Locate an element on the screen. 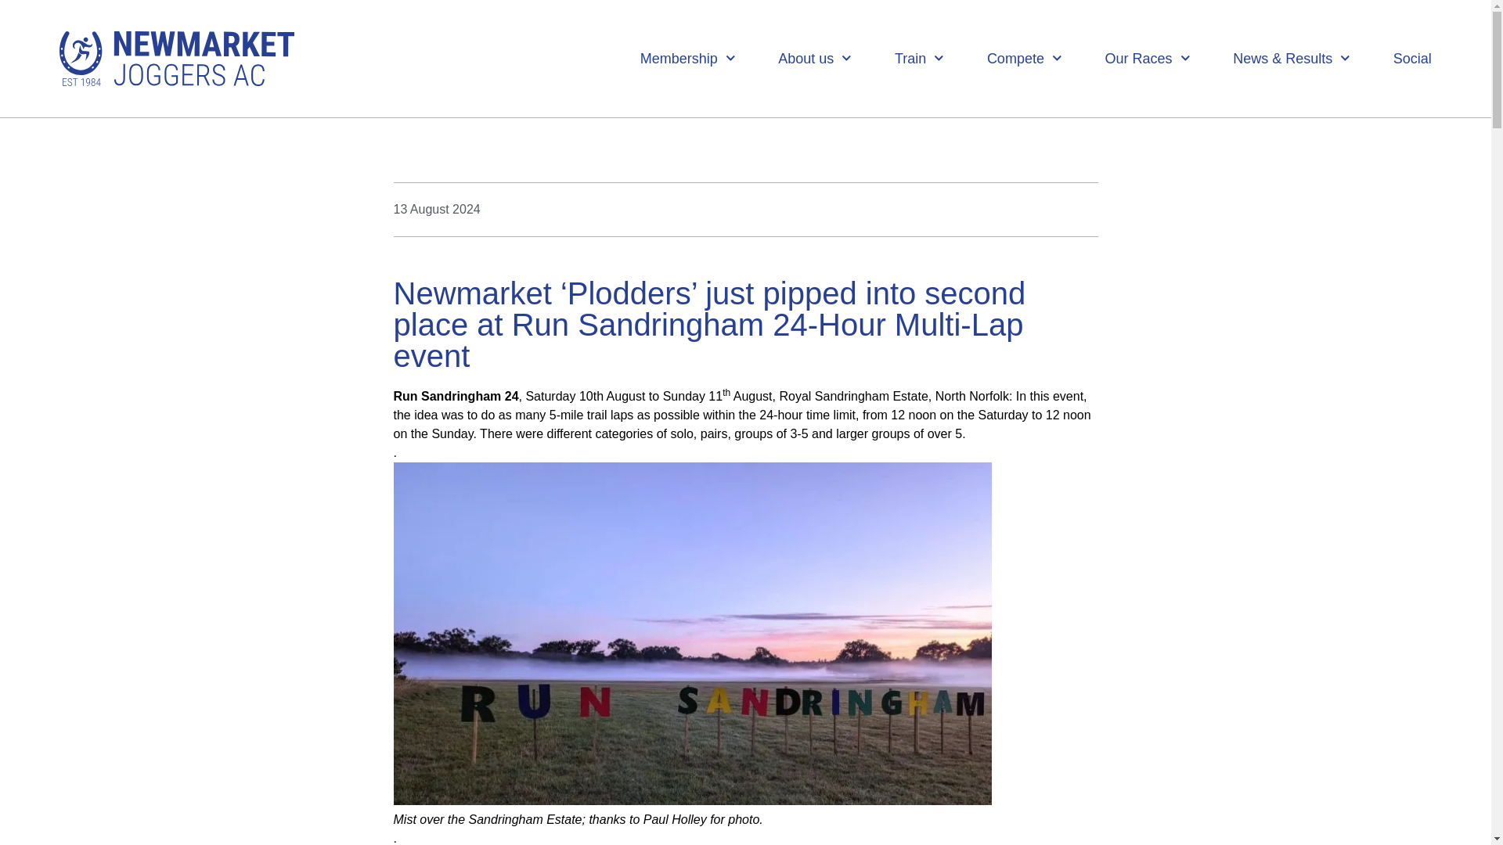 This screenshot has height=845, width=1503. About us is located at coordinates (815, 58).